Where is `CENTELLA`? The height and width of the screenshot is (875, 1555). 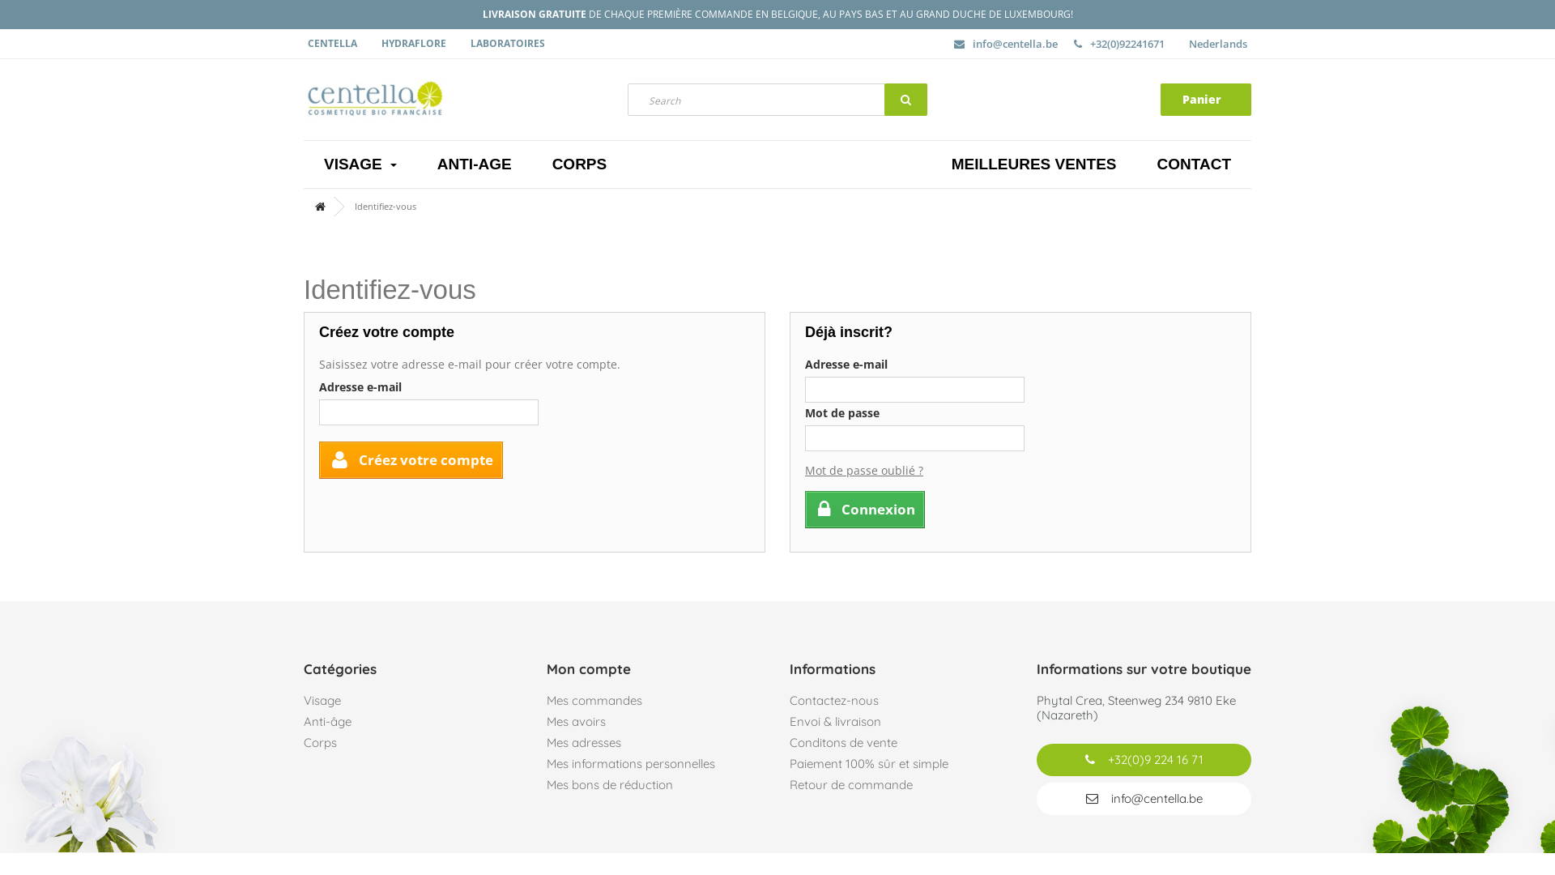 CENTELLA is located at coordinates (337, 44).